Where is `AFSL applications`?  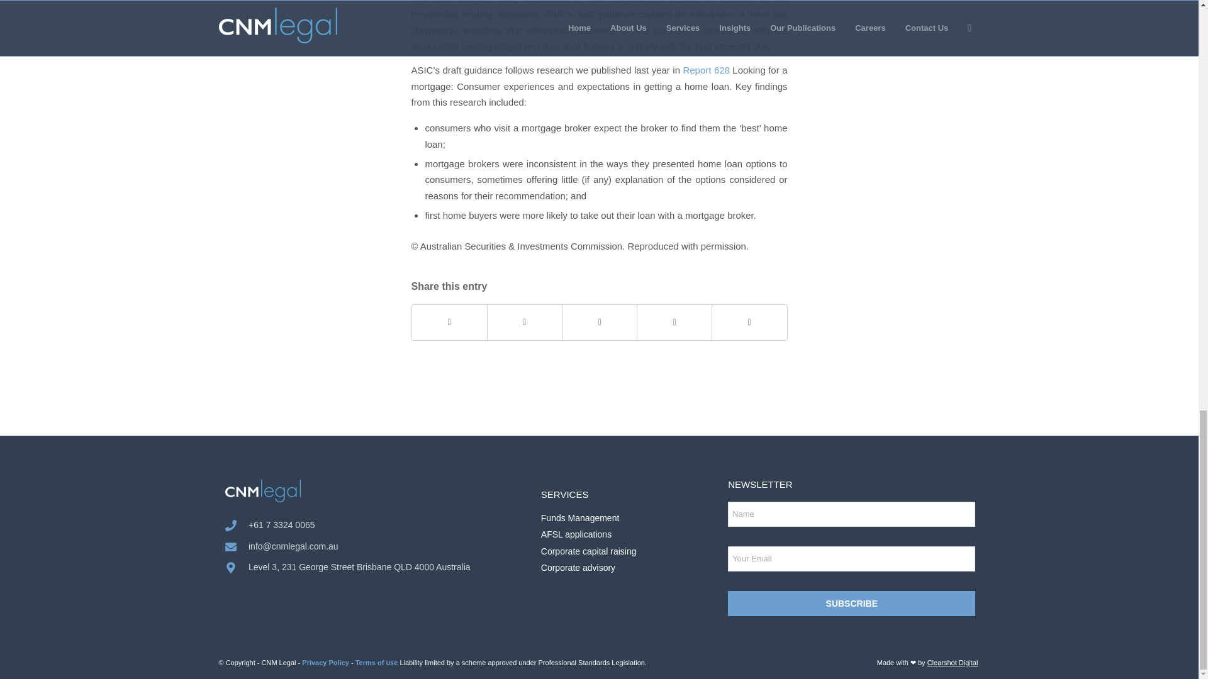 AFSL applications is located at coordinates (631, 534).